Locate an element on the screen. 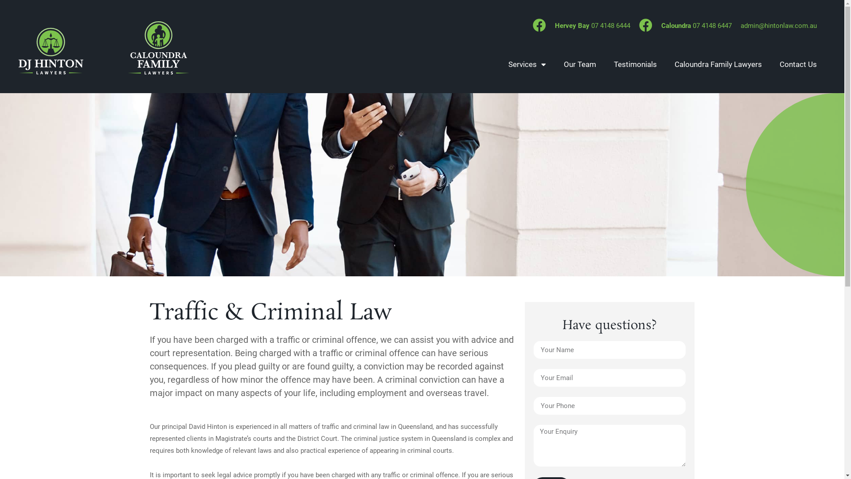 The image size is (851, 479). Services is located at coordinates (527, 64).